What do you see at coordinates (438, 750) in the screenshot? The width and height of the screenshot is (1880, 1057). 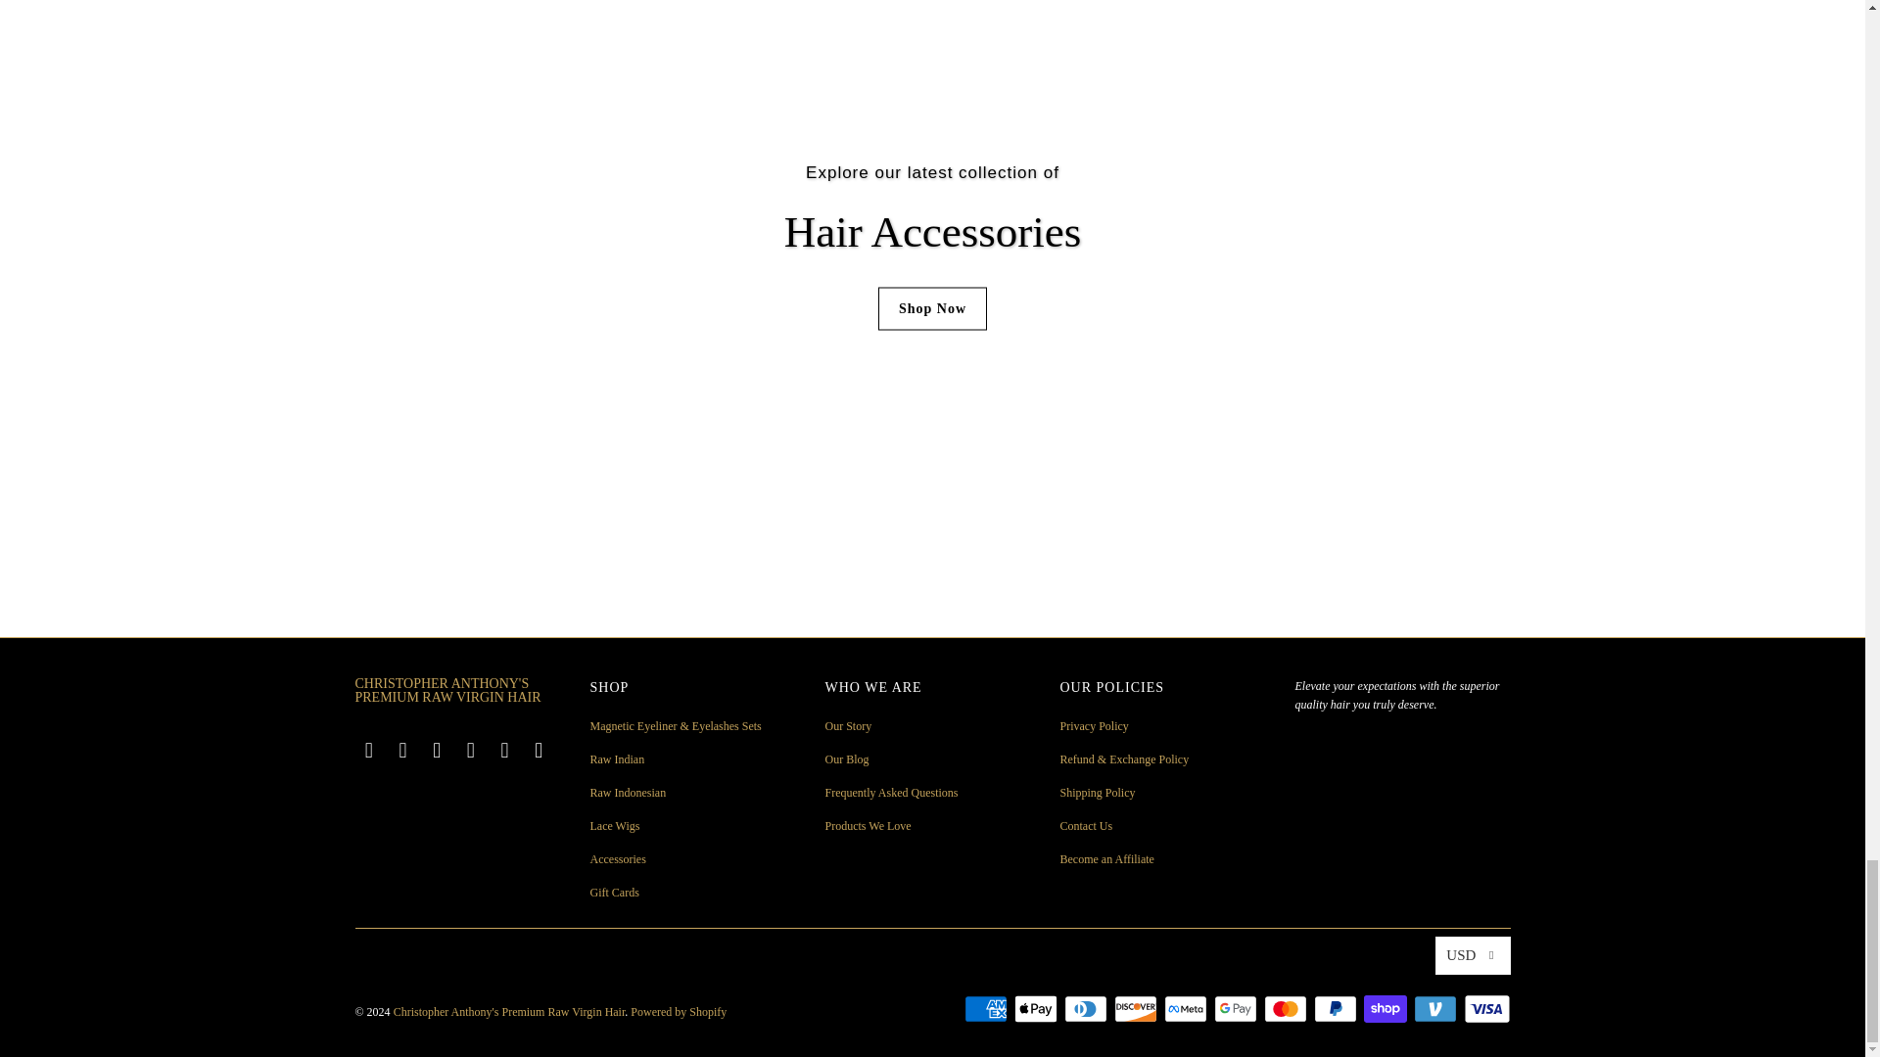 I see `Christopher Anthony's Premium Raw Virgin Hair on Instagram` at bounding box center [438, 750].